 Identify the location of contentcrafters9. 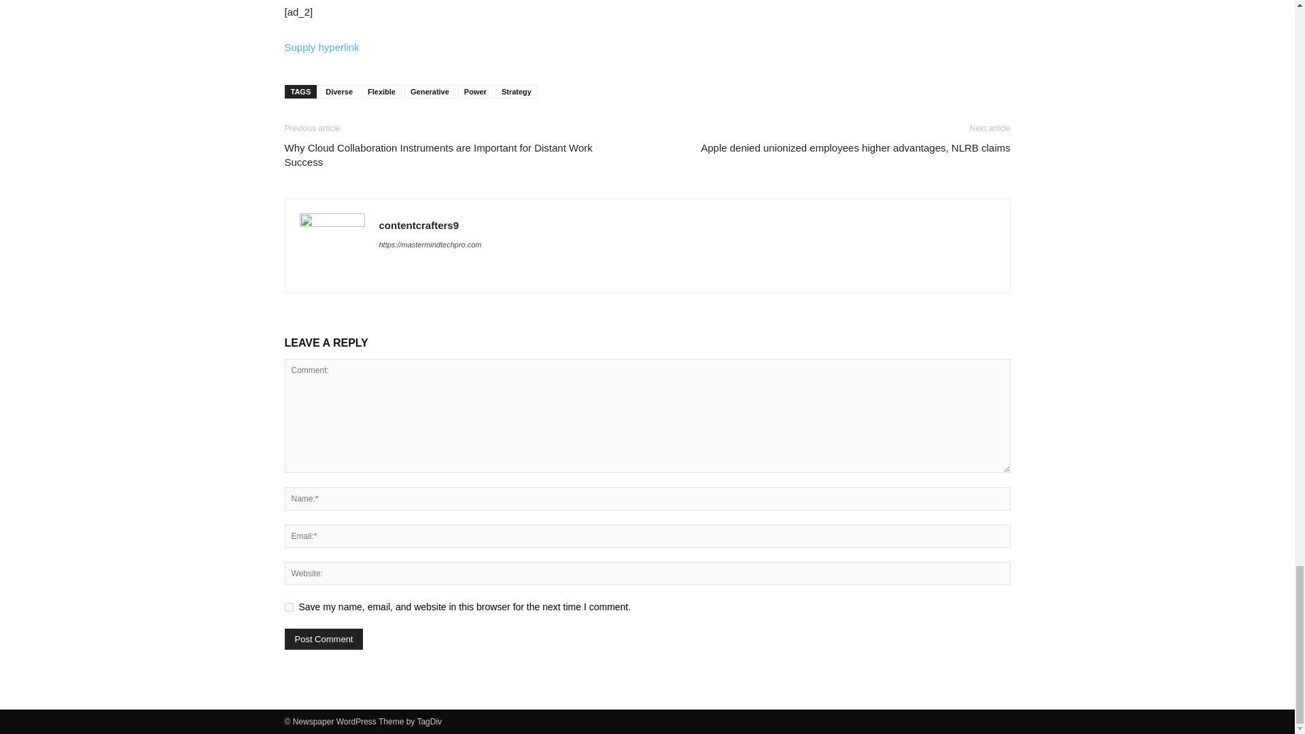
(419, 225).